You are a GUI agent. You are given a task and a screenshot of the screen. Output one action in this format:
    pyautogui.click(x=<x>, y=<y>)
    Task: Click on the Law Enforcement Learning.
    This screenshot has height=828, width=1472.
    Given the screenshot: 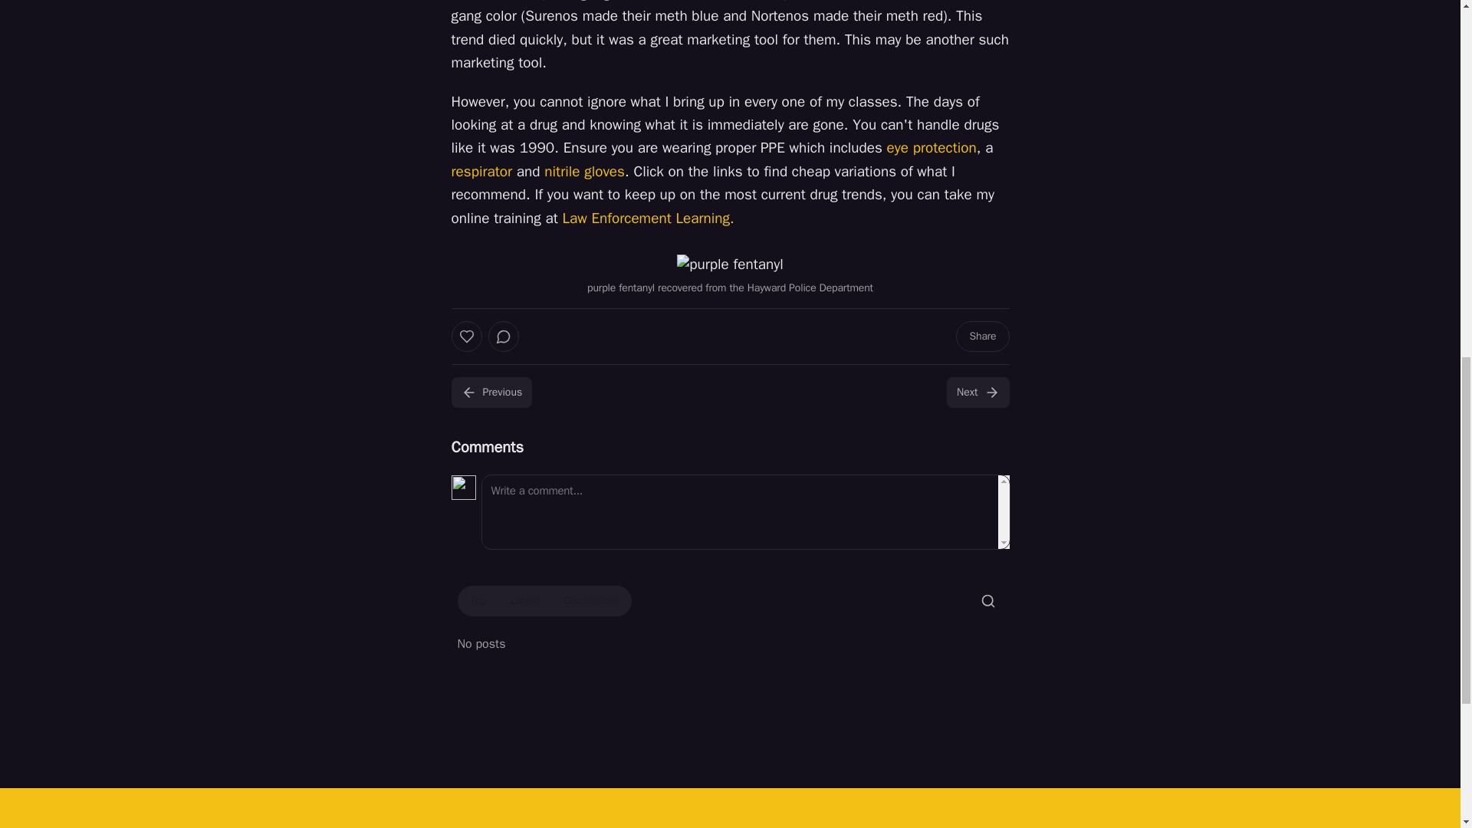 What is the action you would take?
    pyautogui.click(x=647, y=219)
    